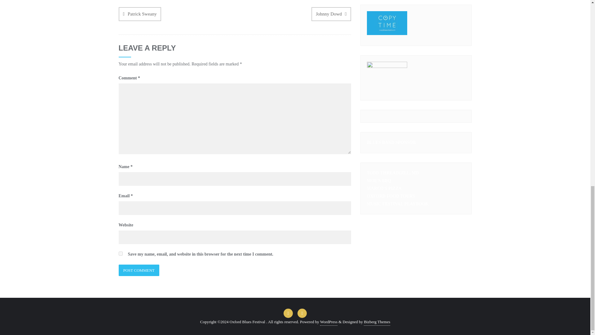  What do you see at coordinates (331, 14) in the screenshot?
I see `Johnny Dowd` at bounding box center [331, 14].